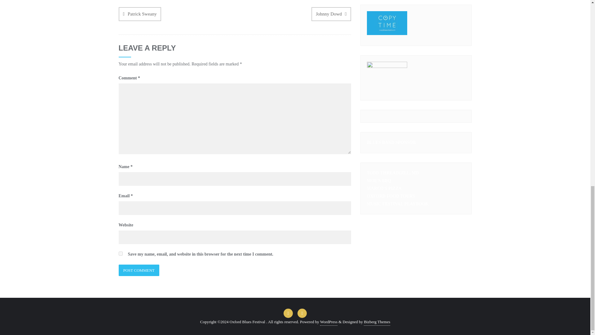  What do you see at coordinates (331, 14) in the screenshot?
I see `Johnny Dowd` at bounding box center [331, 14].